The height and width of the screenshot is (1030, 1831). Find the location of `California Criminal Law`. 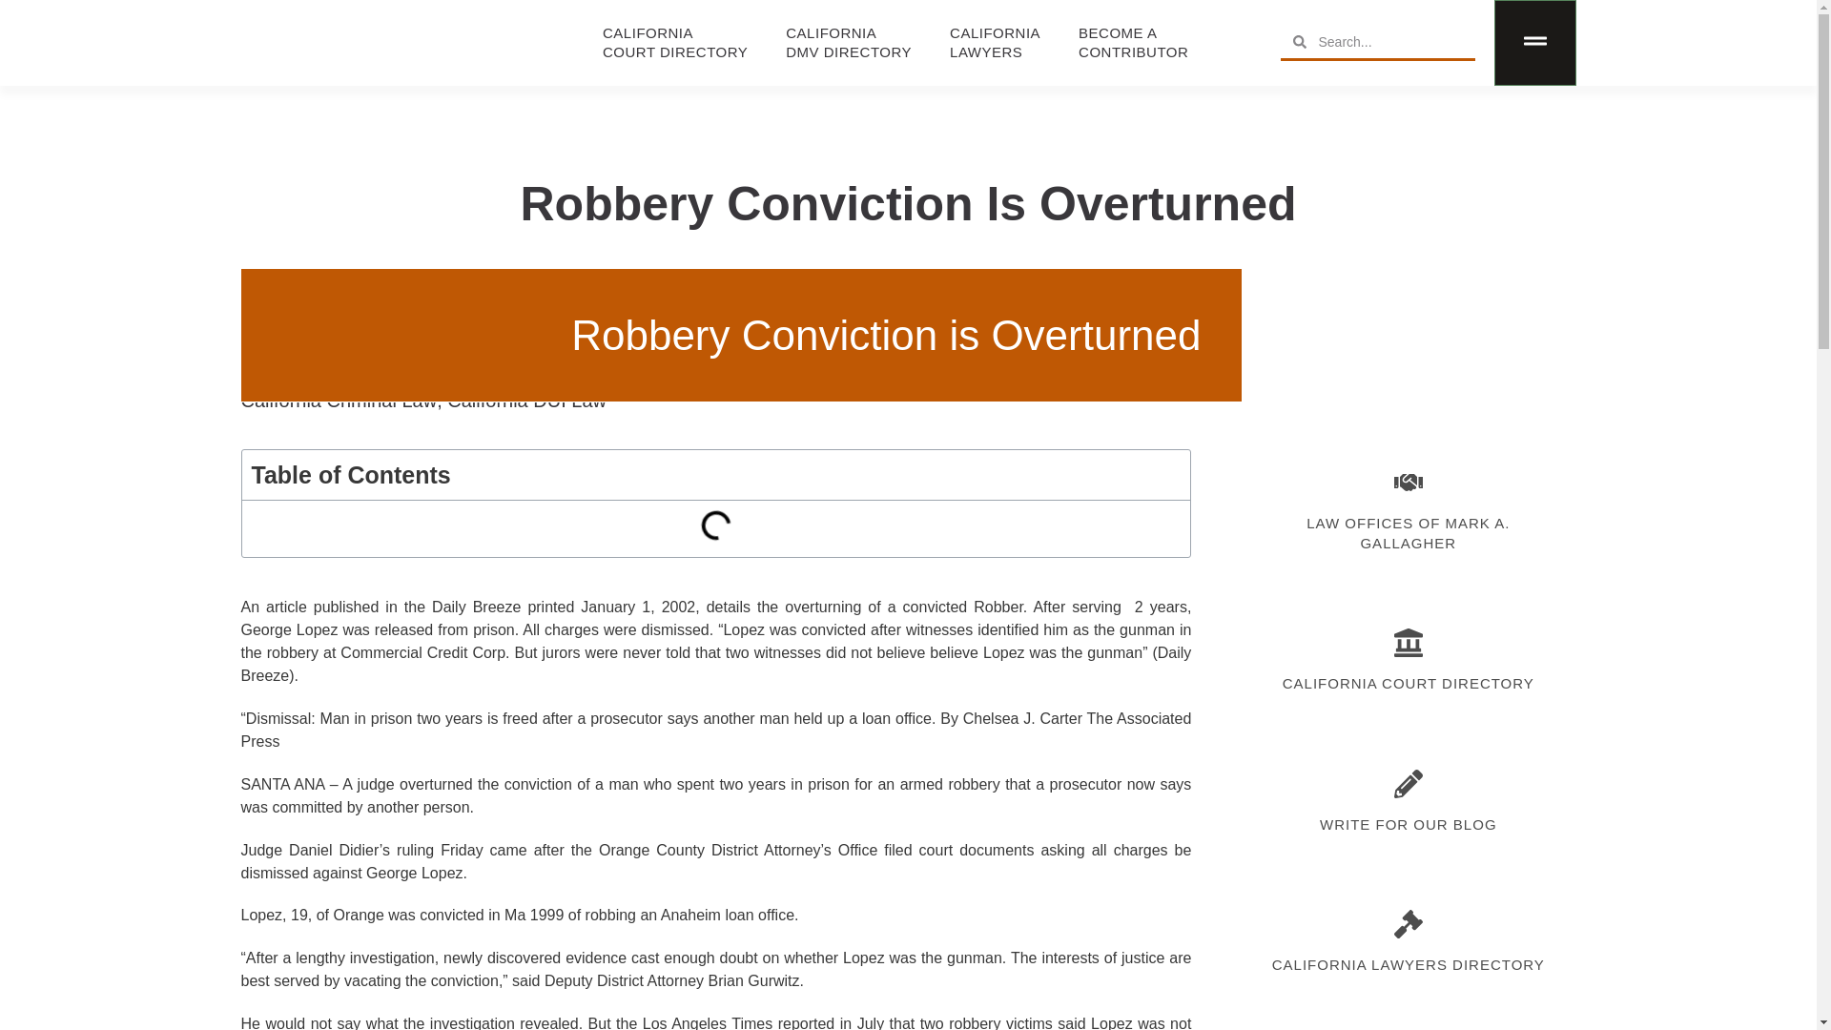

California Criminal Law is located at coordinates (338, 401).